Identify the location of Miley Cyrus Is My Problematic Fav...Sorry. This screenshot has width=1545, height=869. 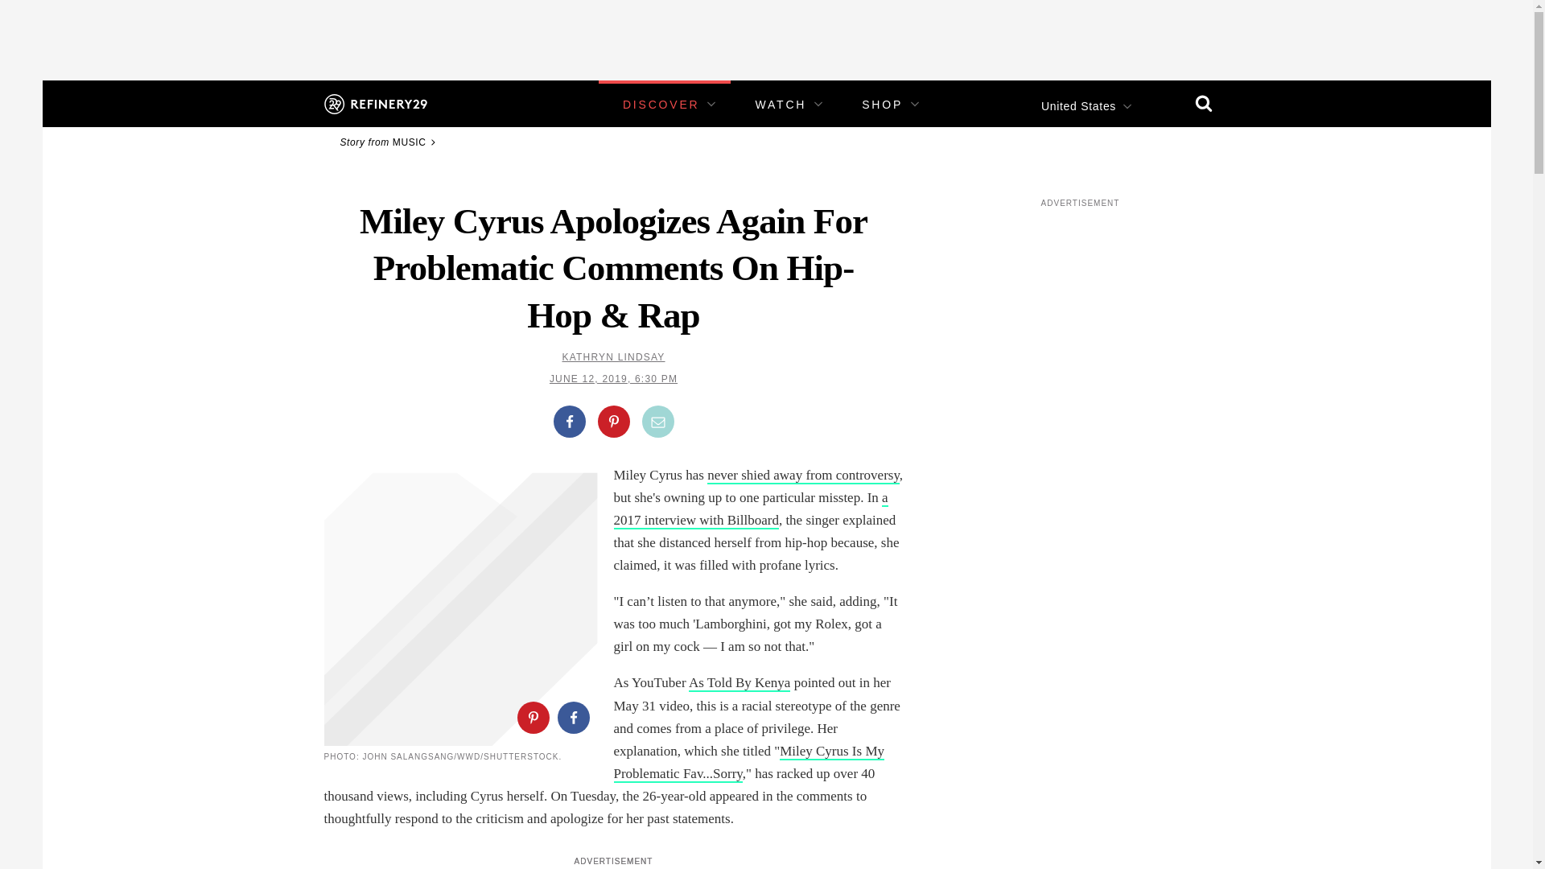
(748, 763).